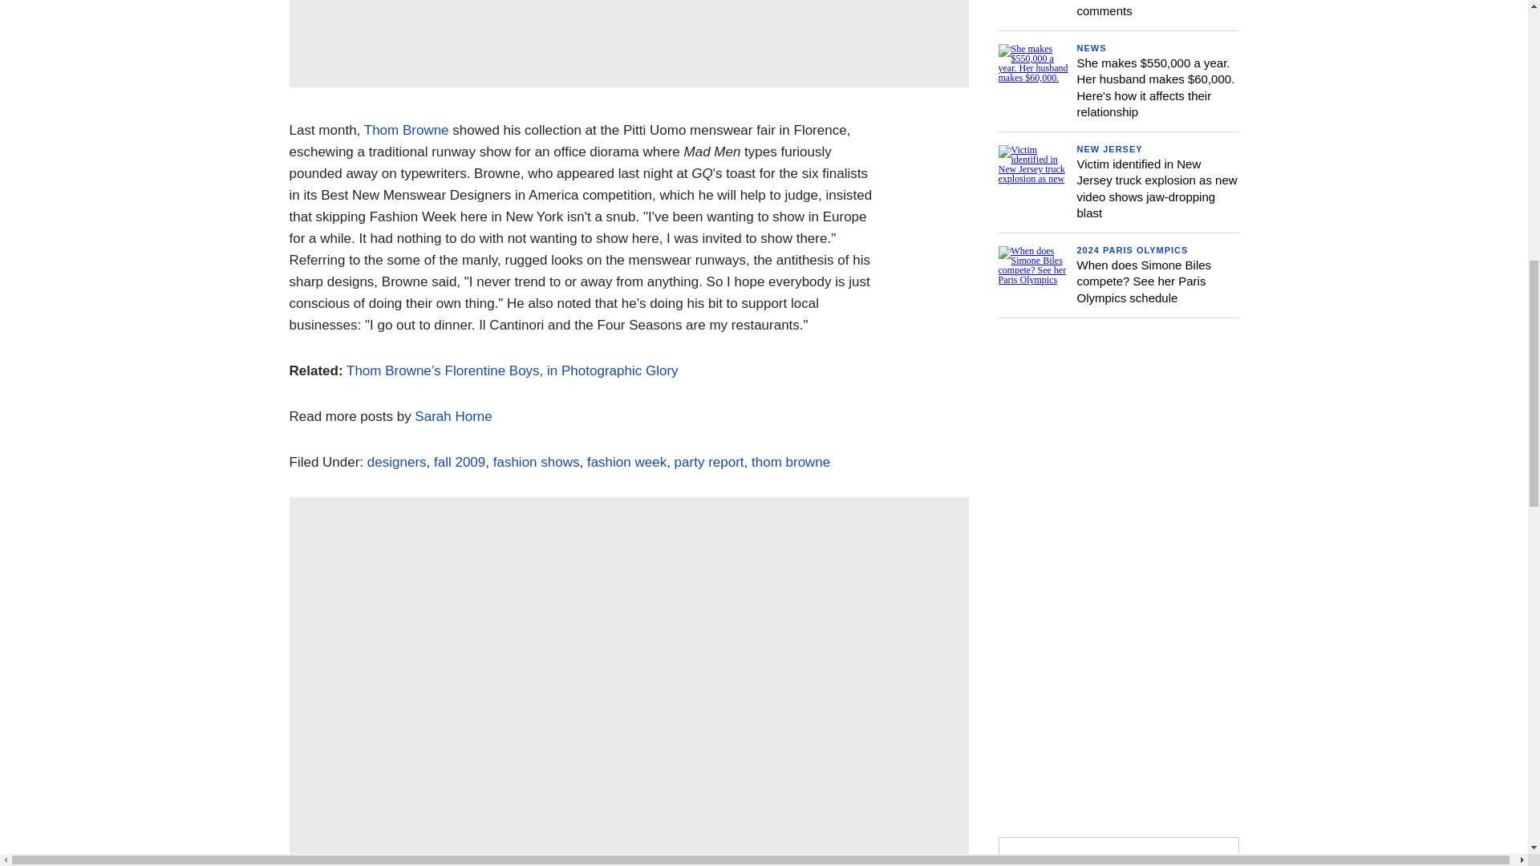 This screenshot has width=1540, height=866. I want to click on Read all posts tagged 'party report', so click(709, 462).